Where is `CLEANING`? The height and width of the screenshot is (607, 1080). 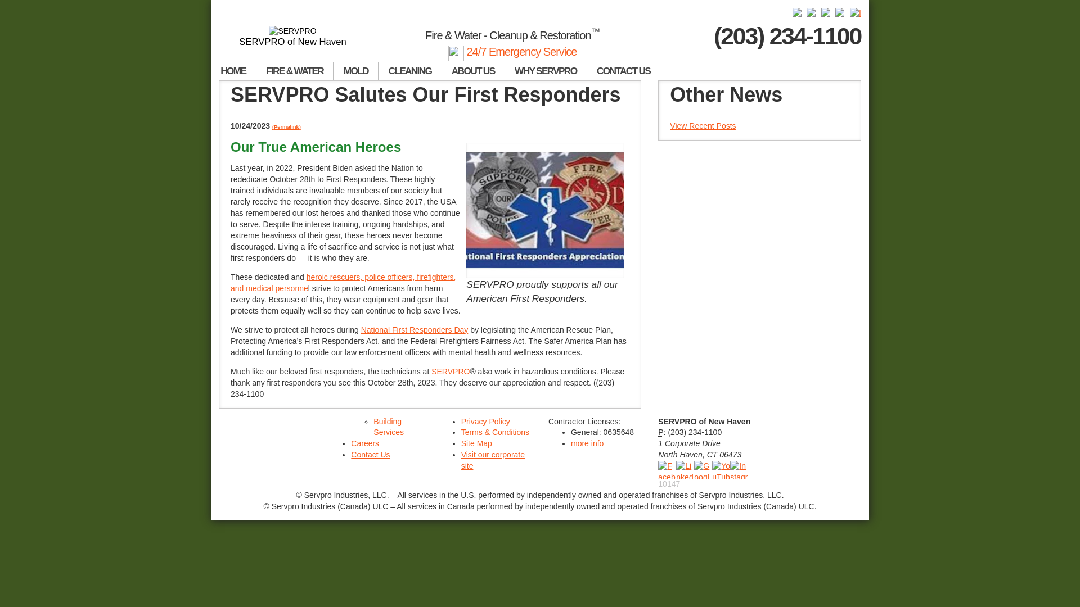 CLEANING is located at coordinates (410, 71).